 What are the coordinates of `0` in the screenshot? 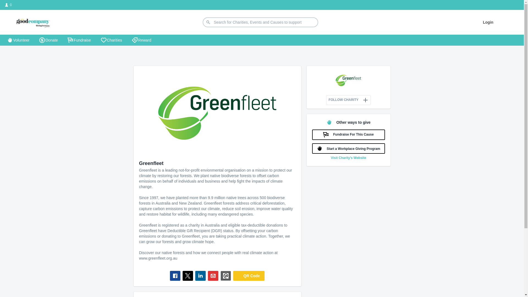 It's located at (8, 5).